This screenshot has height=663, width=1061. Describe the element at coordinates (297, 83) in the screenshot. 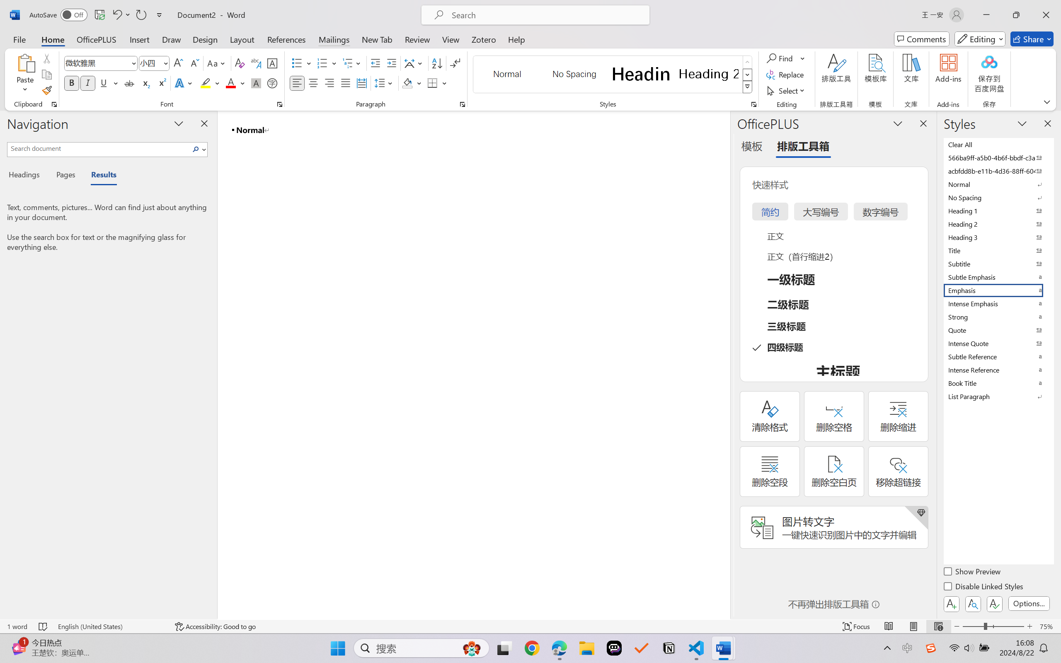

I see `Align Left` at that location.